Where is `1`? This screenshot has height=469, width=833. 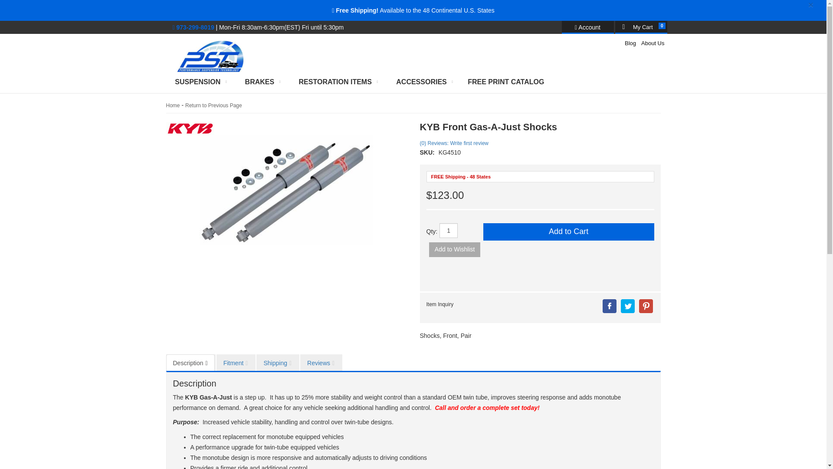
1 is located at coordinates (449, 230).